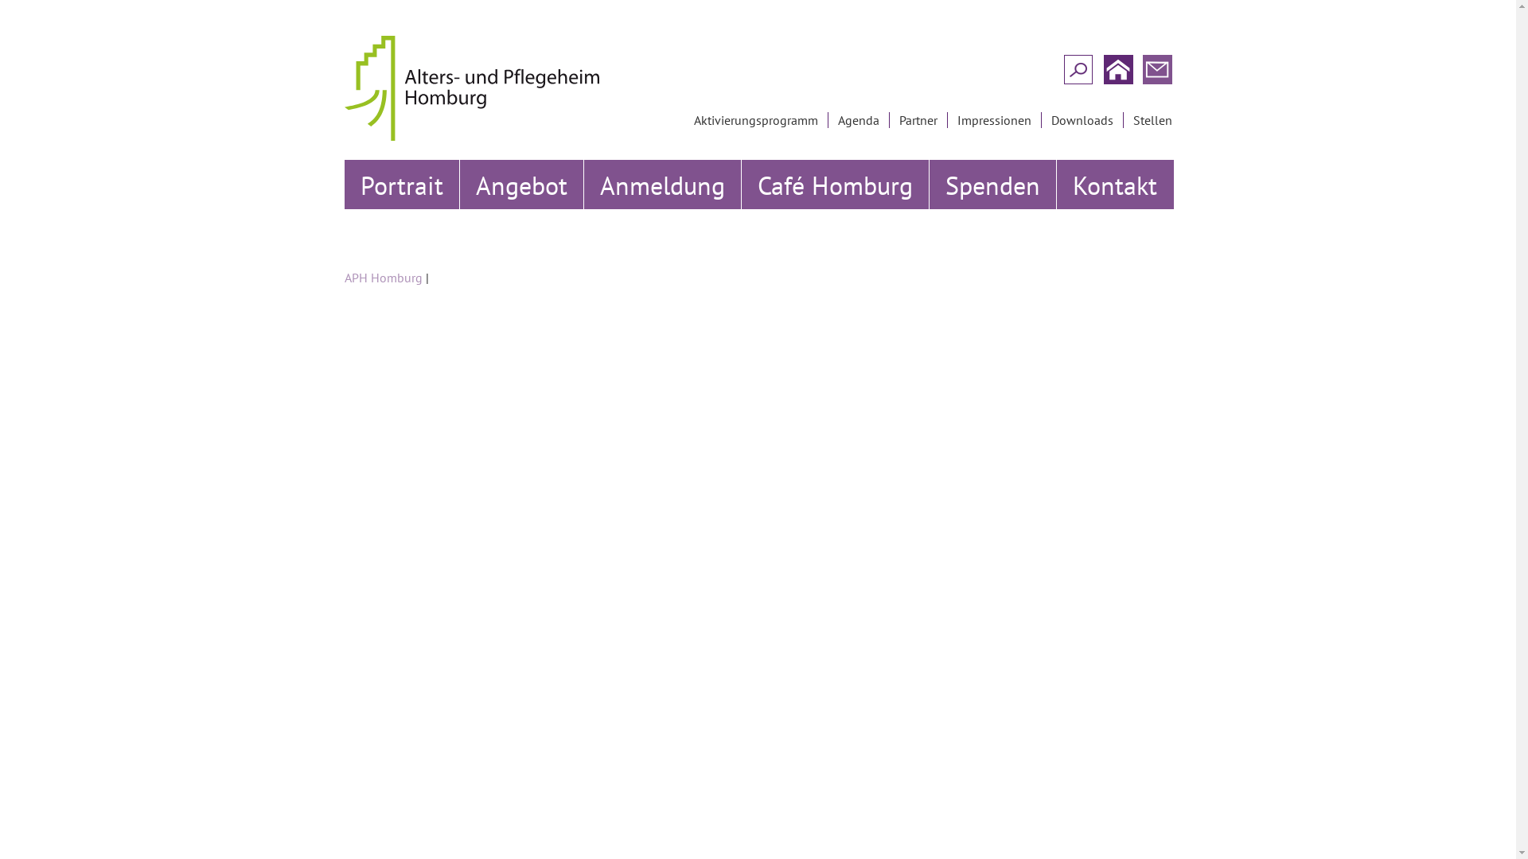 Image resolution: width=1528 pixels, height=859 pixels. Describe the element at coordinates (328, 153) in the screenshot. I see `Skip to content` at that location.